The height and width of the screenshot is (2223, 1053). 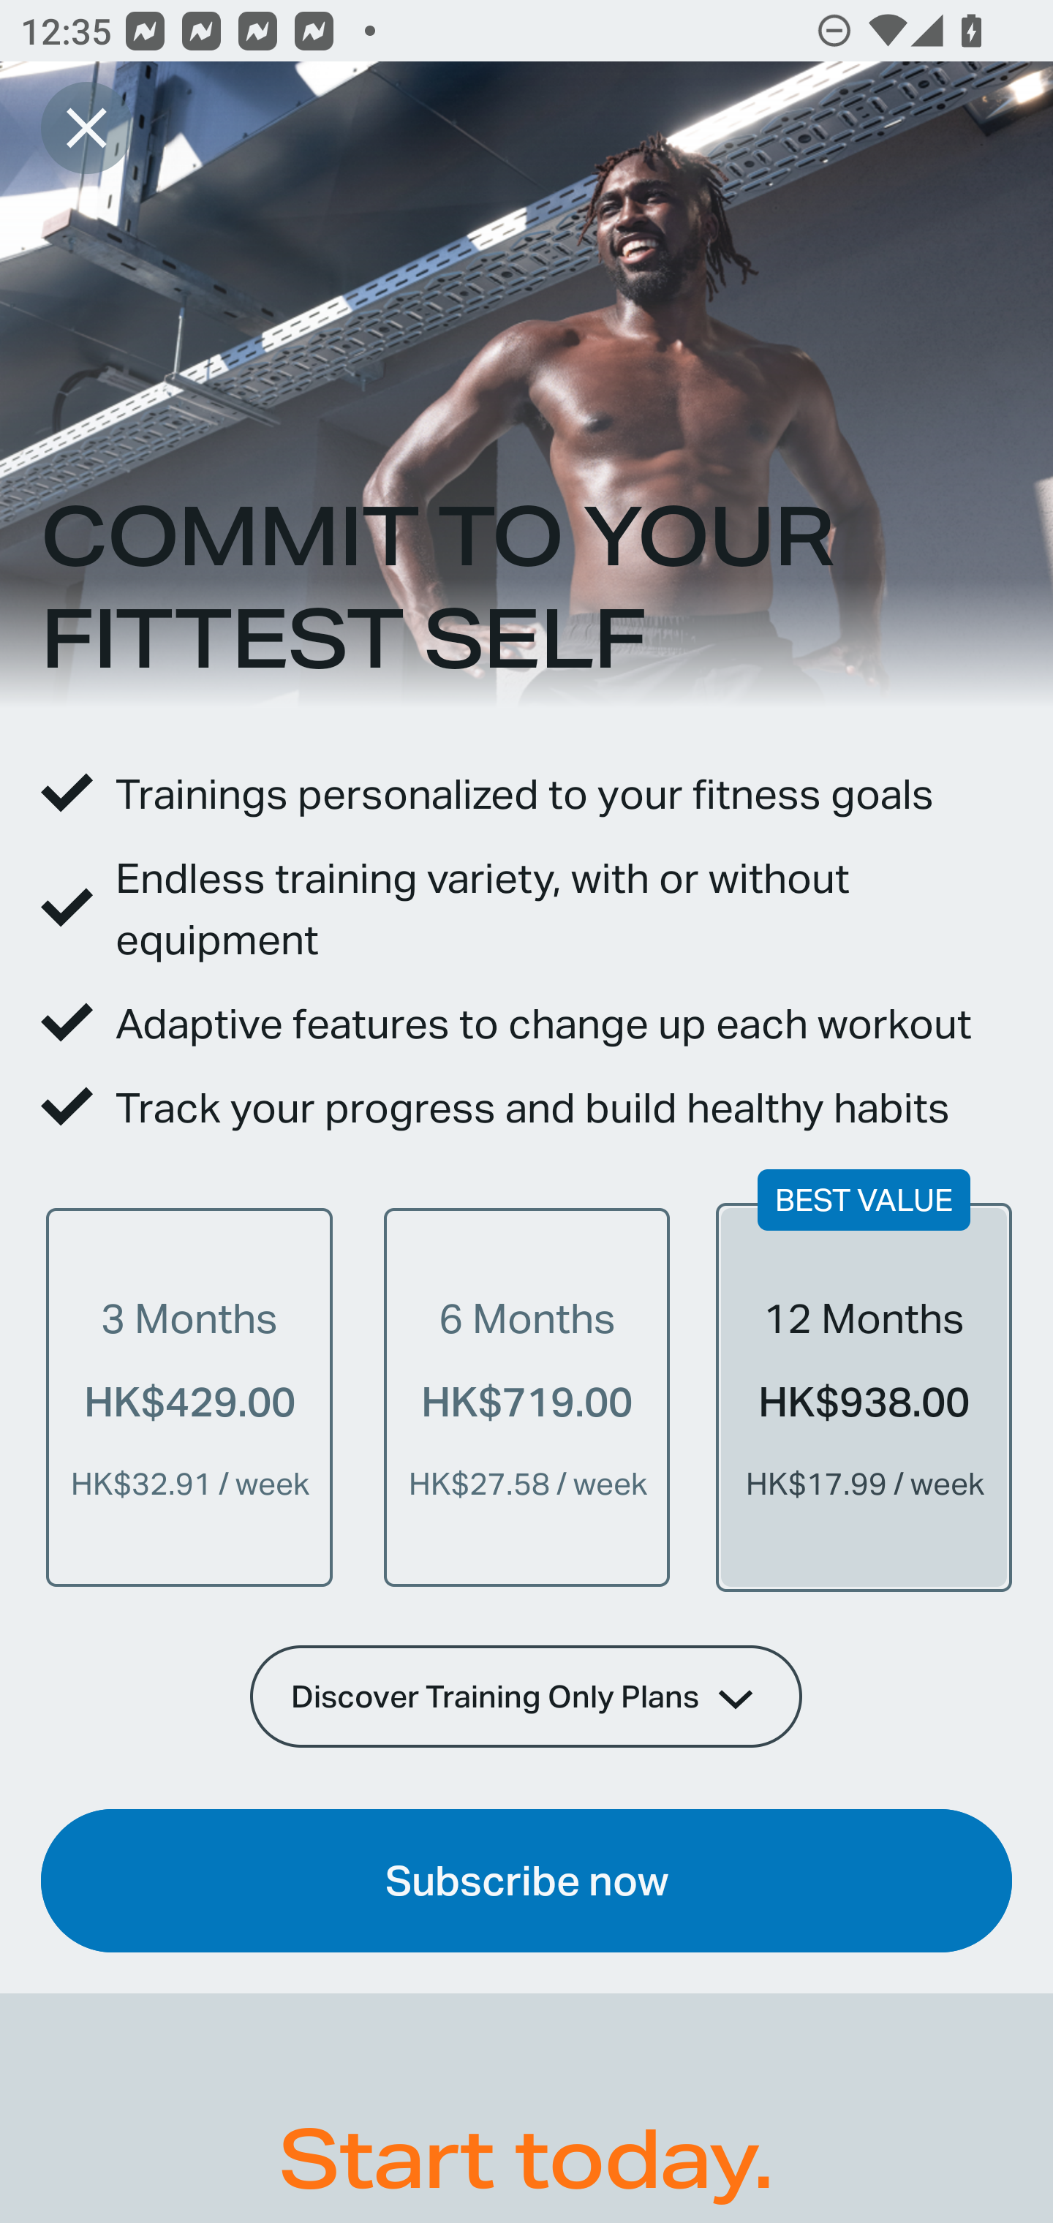 I want to click on Discover Training Only Plans, so click(x=526, y=1696).